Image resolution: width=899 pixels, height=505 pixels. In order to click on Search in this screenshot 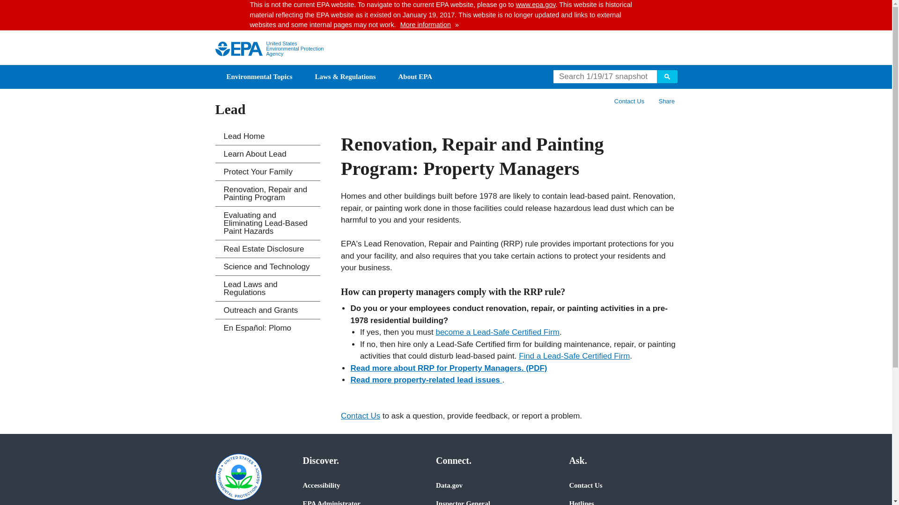, I will do `click(666, 77)`.